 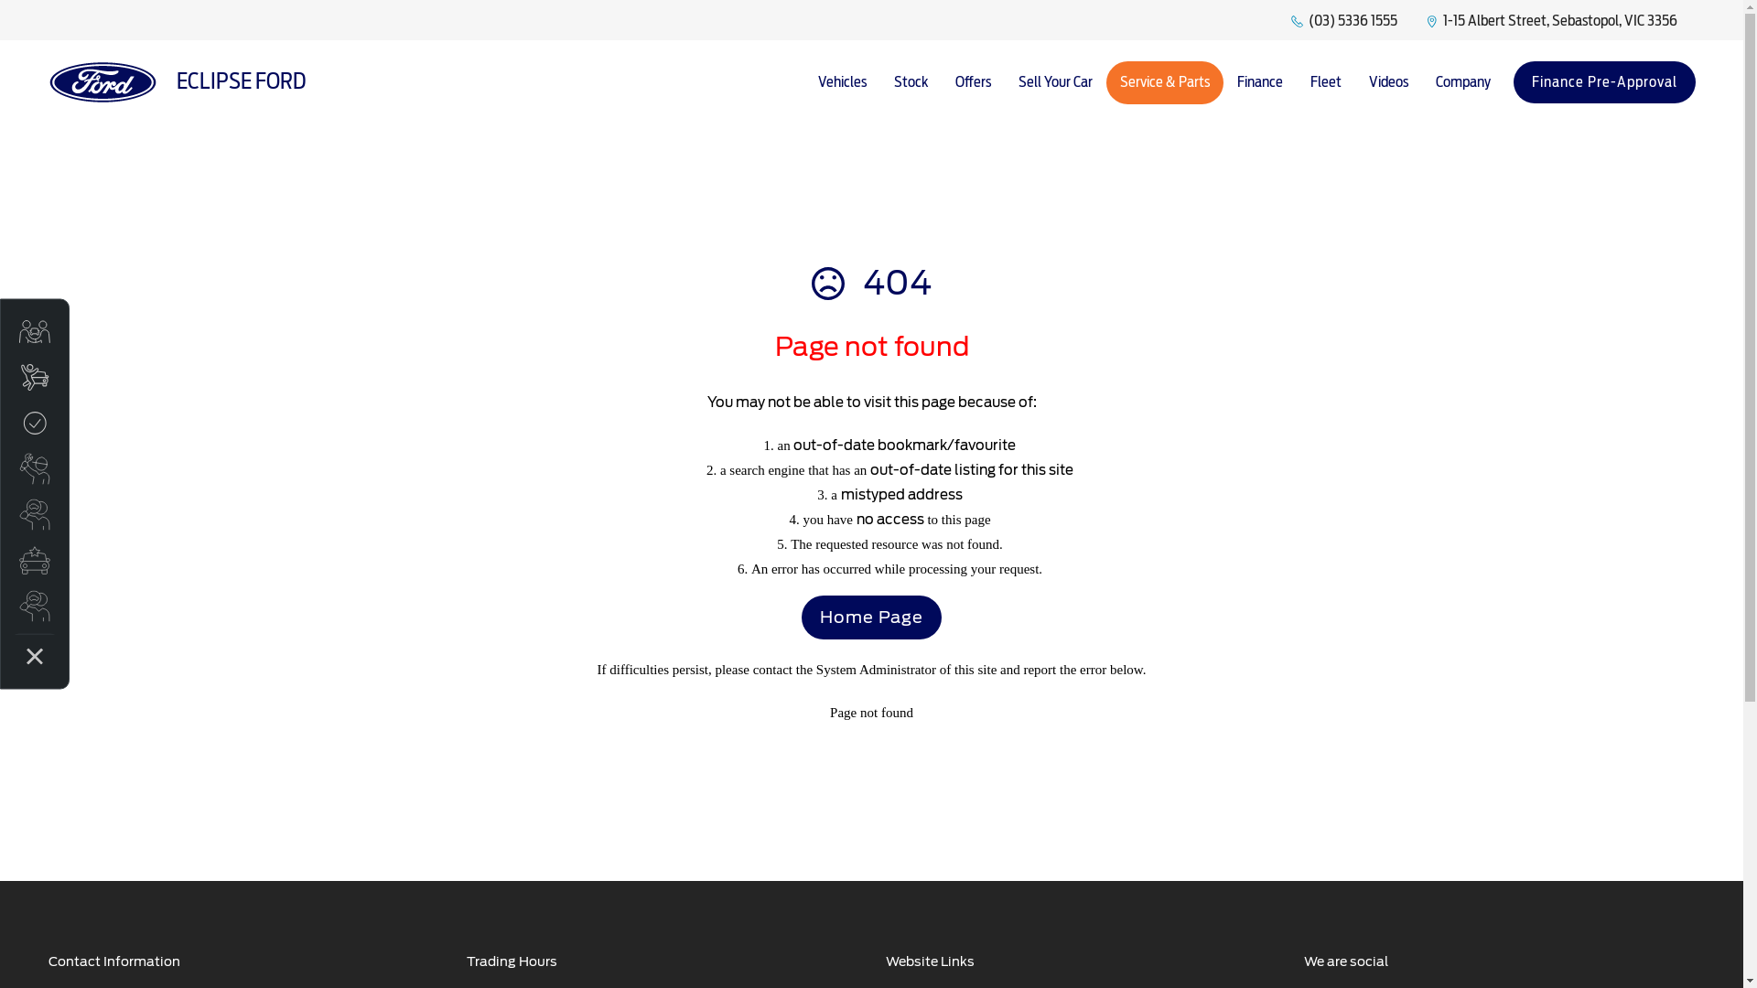 What do you see at coordinates (1387, 82) in the screenshot?
I see `Videos` at bounding box center [1387, 82].